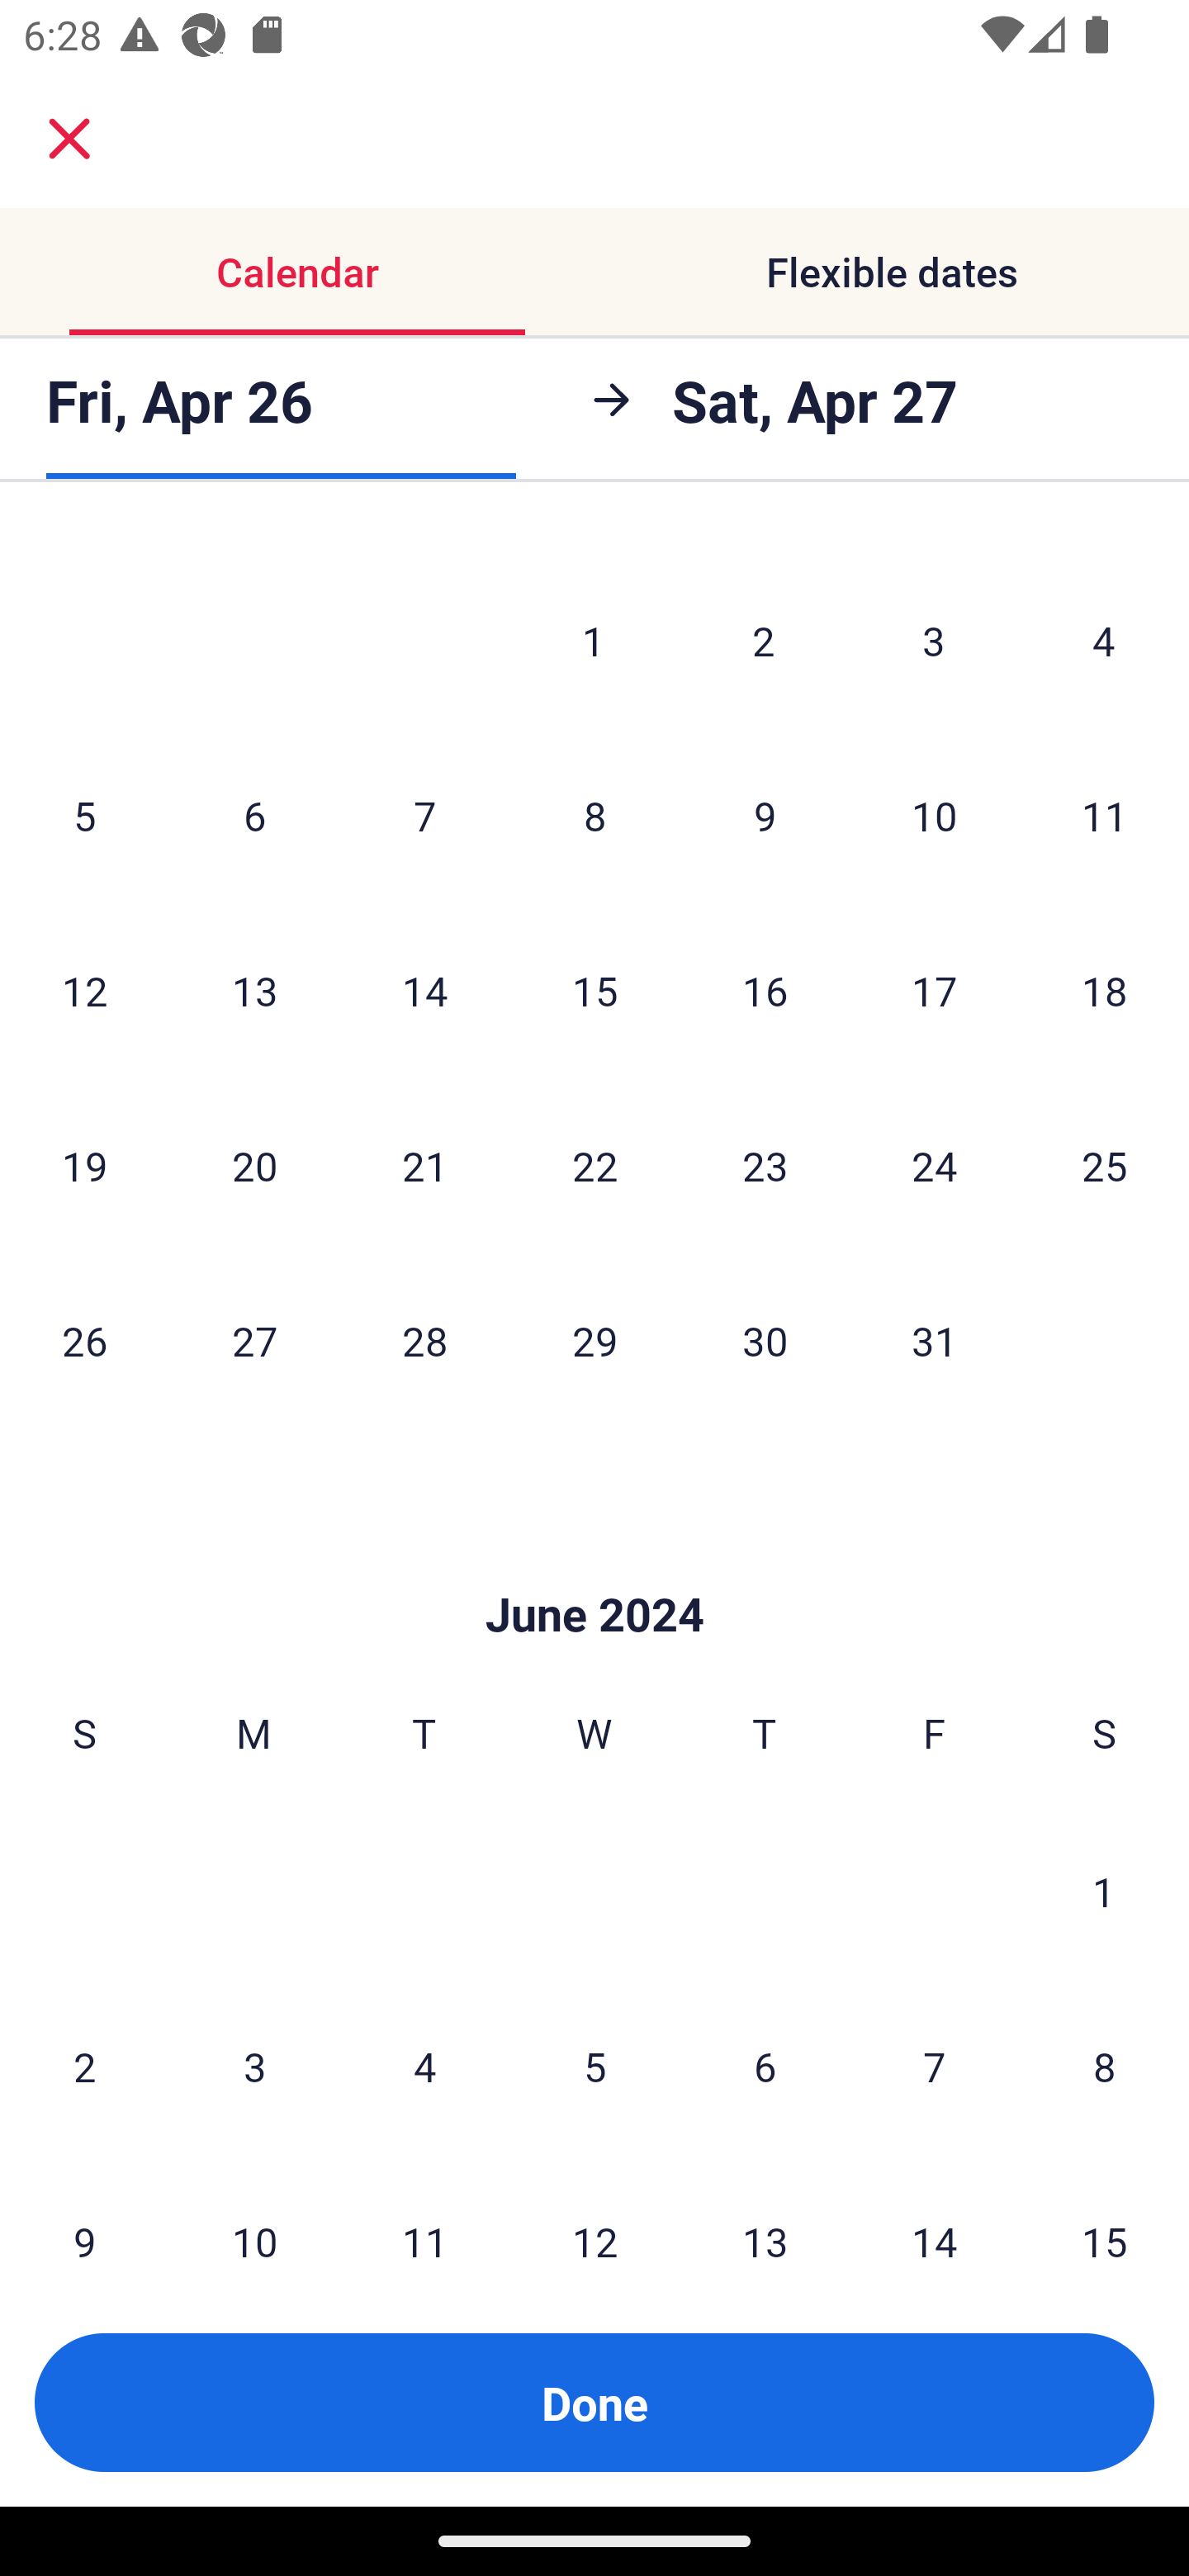  I want to click on 18 Saturday, May 18, 2024, so click(1105, 991).